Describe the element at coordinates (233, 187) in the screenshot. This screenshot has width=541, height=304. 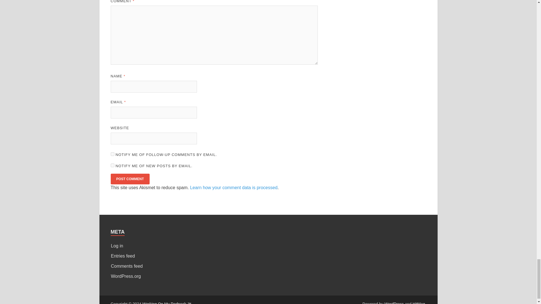
I see `Learn how your comment data is processed` at that location.